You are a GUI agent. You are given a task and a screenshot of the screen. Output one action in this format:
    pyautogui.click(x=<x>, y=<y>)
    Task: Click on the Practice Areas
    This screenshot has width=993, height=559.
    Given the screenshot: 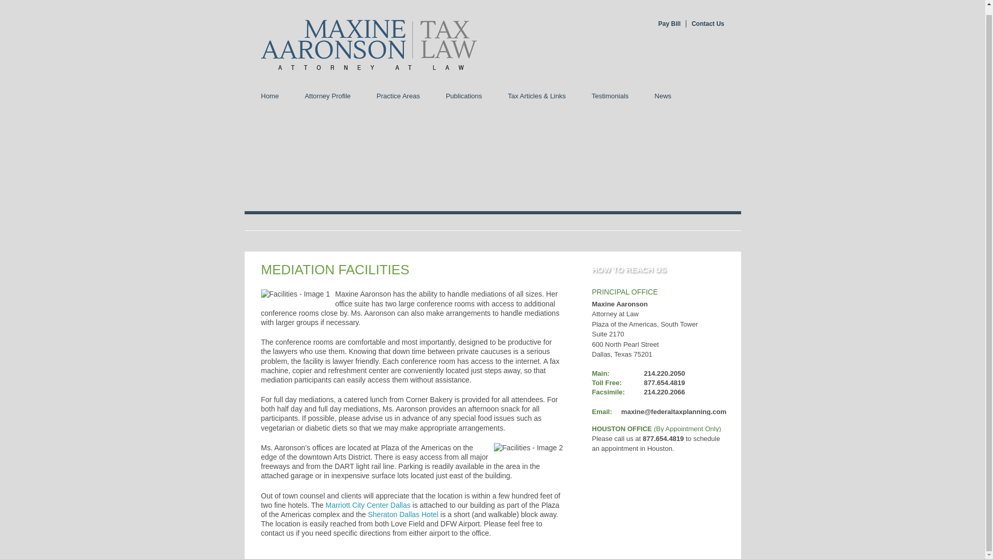 What is the action you would take?
    pyautogui.click(x=398, y=95)
    